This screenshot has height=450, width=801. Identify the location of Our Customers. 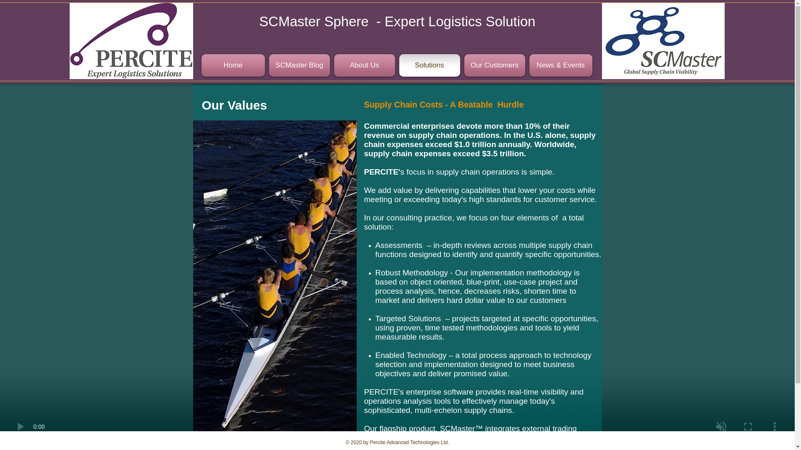
(494, 65).